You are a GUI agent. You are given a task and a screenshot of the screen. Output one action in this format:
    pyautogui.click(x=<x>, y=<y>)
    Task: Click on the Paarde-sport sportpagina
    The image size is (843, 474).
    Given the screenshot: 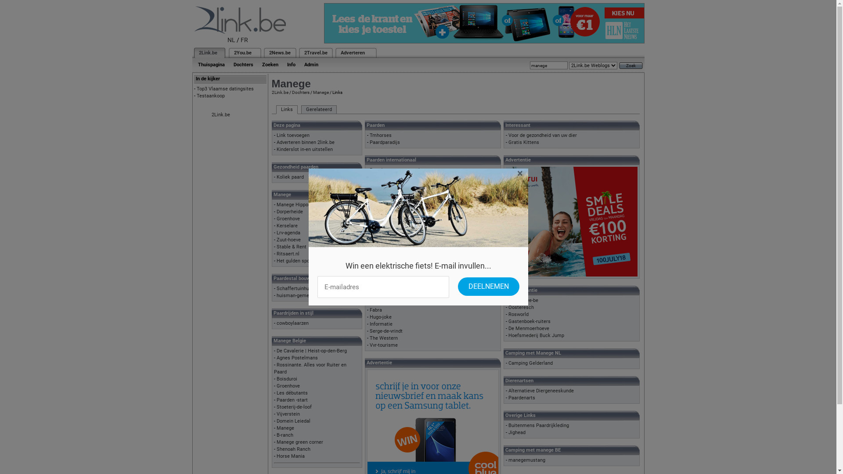 What is the action you would take?
    pyautogui.click(x=397, y=170)
    